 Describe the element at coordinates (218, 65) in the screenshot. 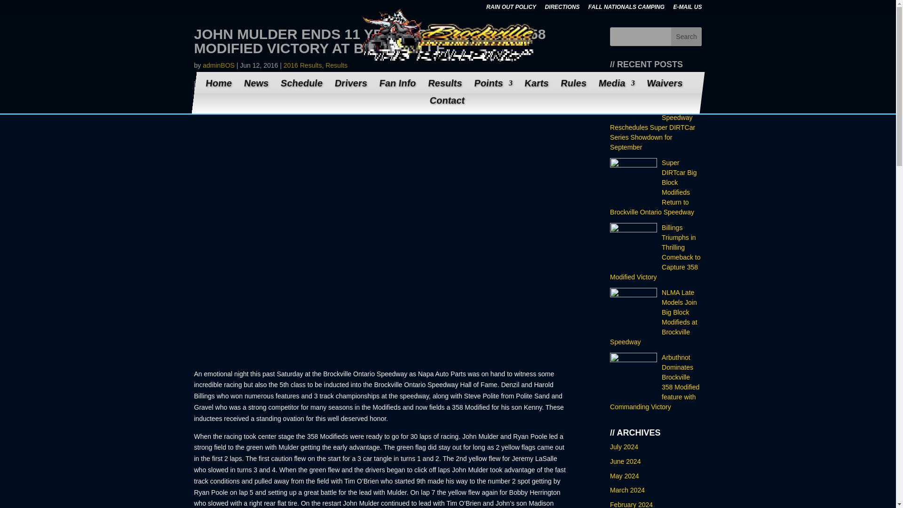

I see `adminBOS` at that location.